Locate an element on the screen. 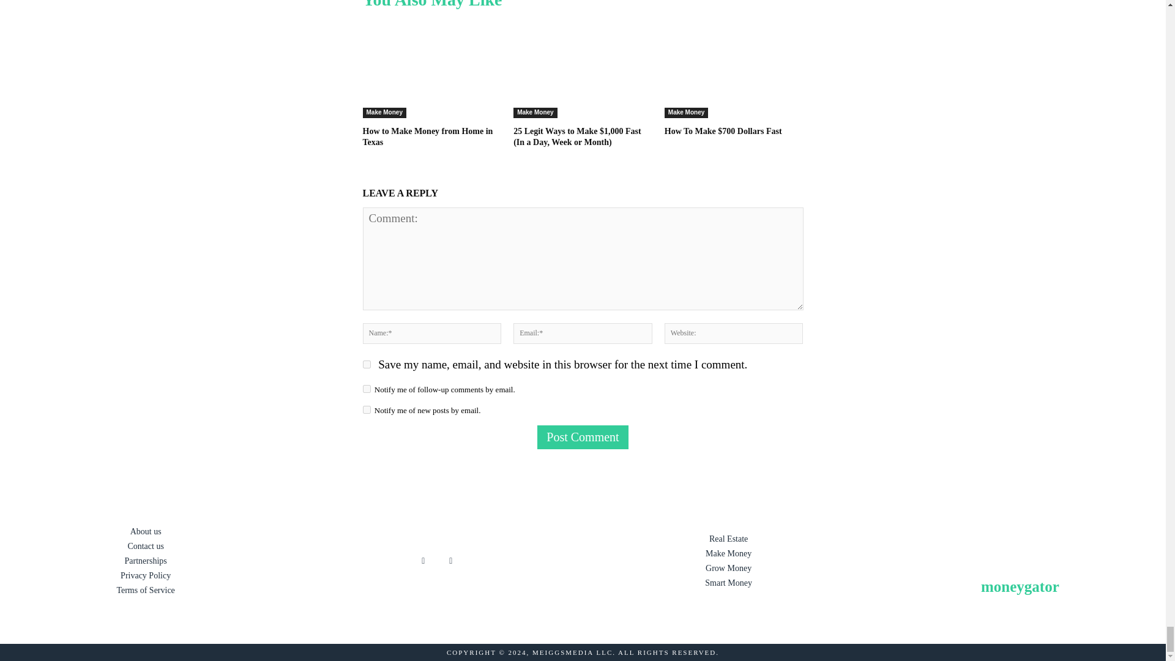 This screenshot has width=1175, height=661. subscribe is located at coordinates (366, 410).